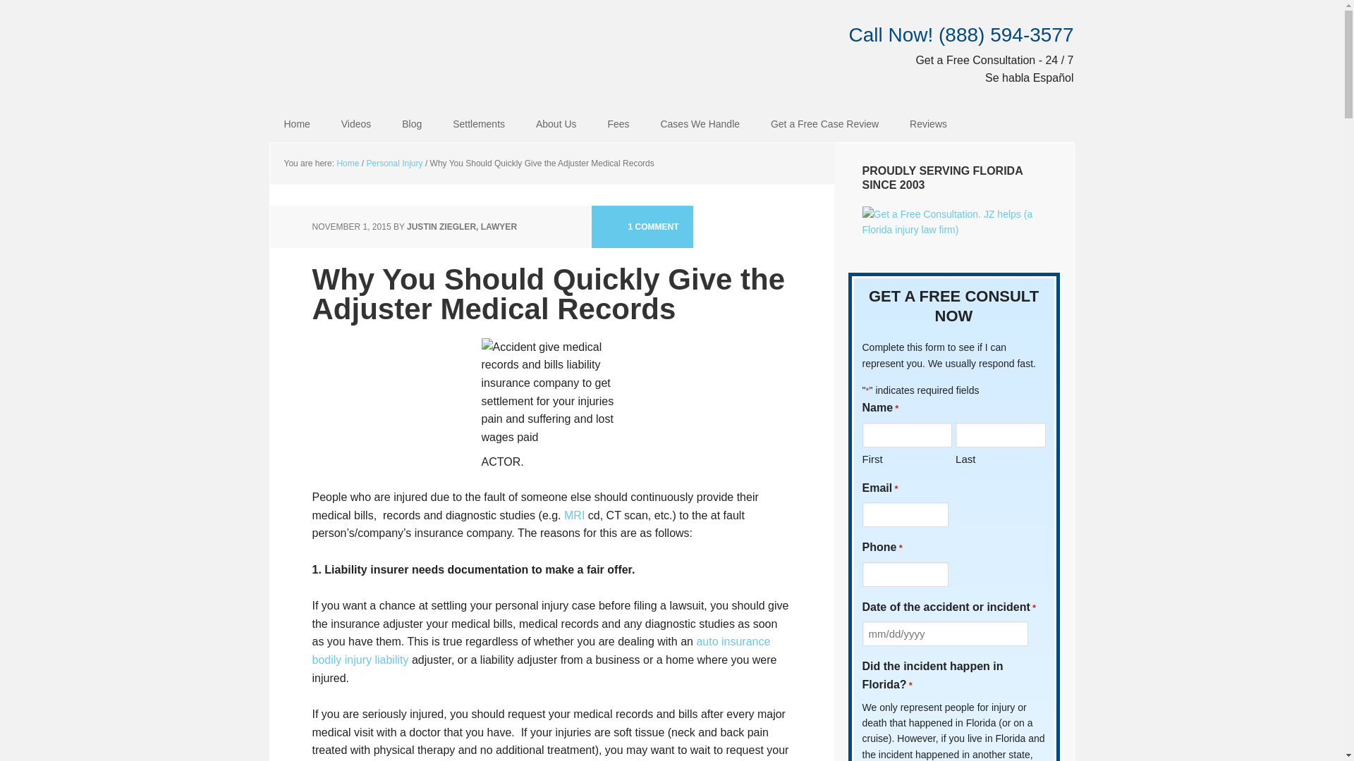  What do you see at coordinates (618, 124) in the screenshot?
I see `Fees` at bounding box center [618, 124].